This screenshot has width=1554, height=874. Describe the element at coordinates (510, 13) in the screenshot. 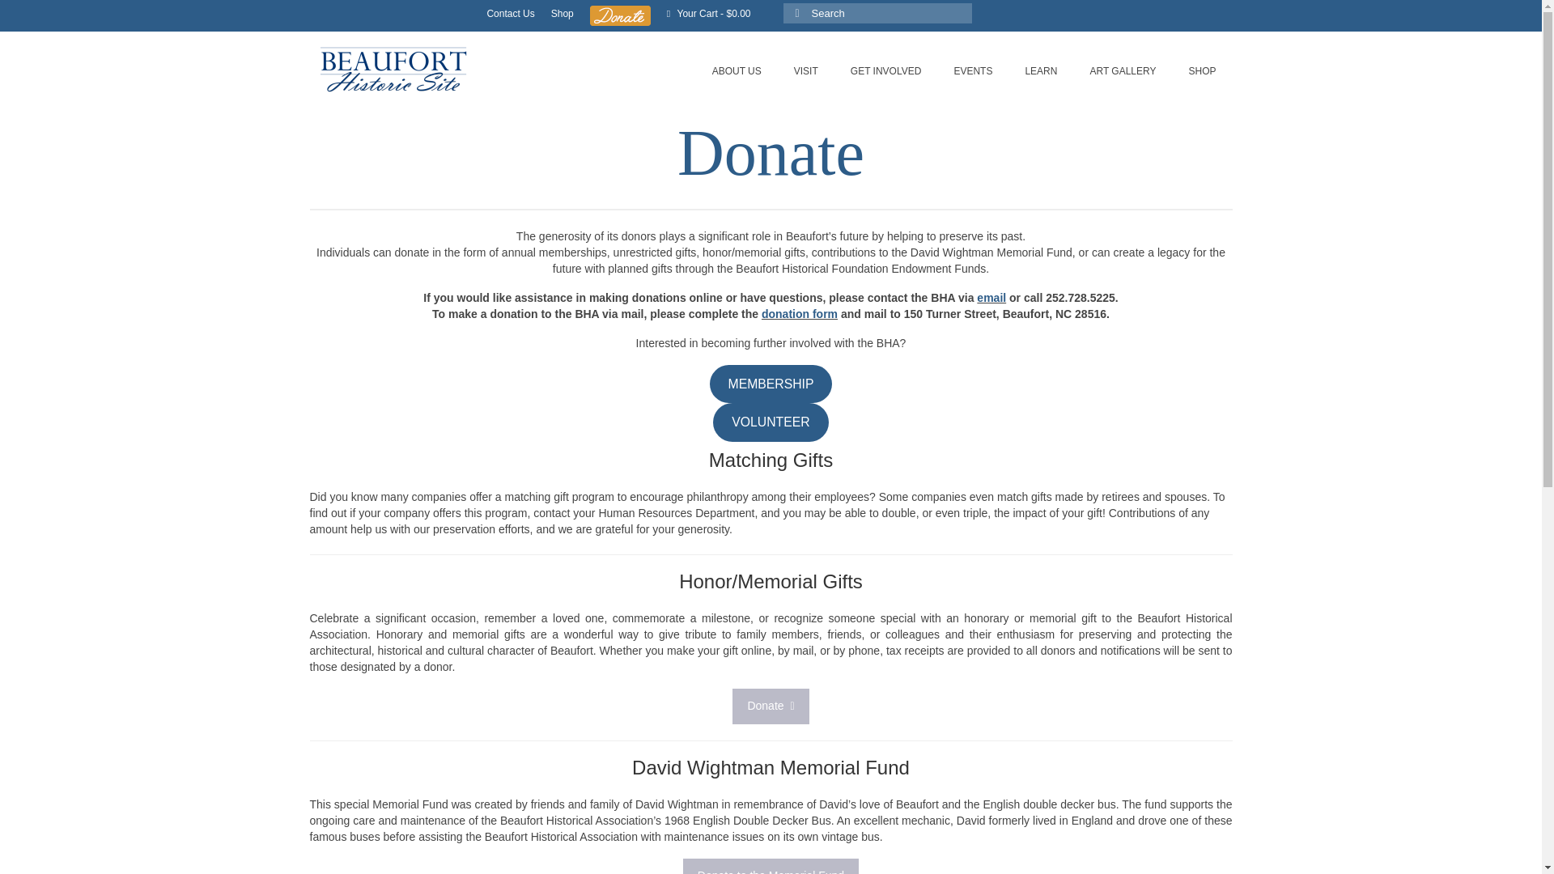

I see `Contact Us` at that location.